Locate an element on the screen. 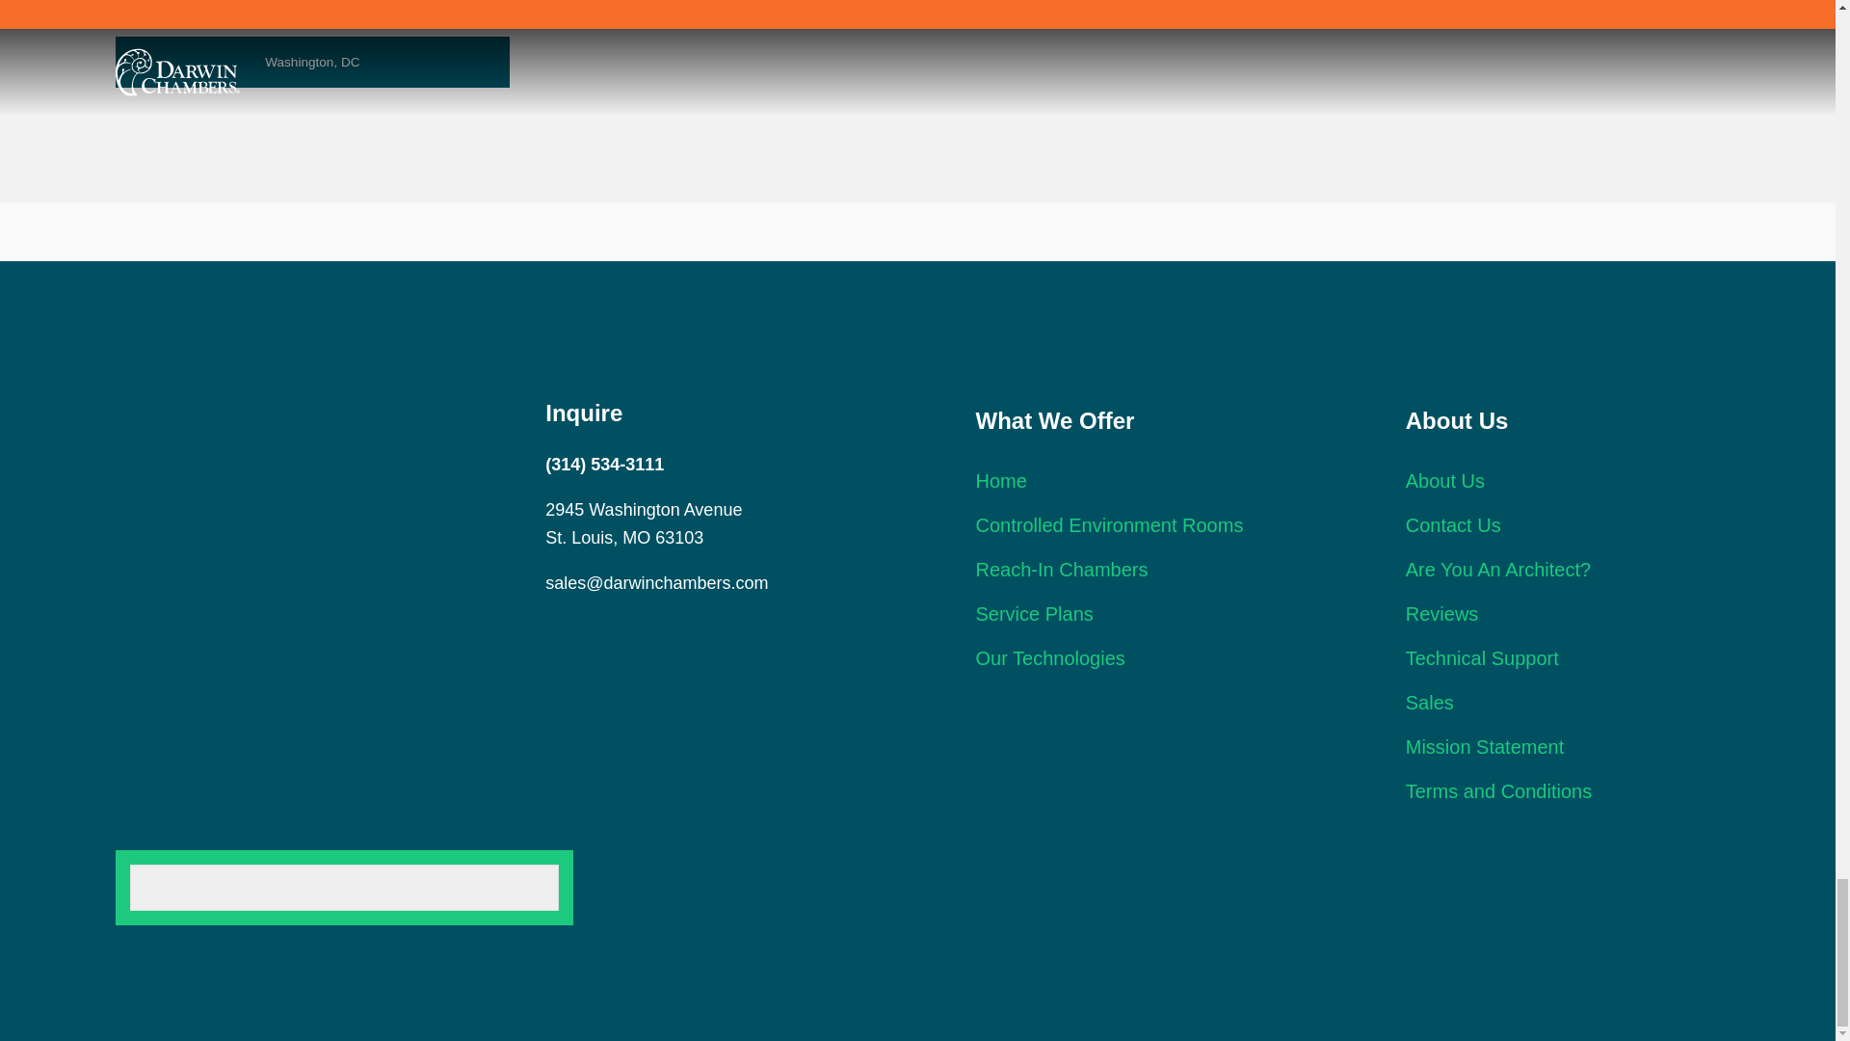  Controlled Environment Rooms is located at coordinates (1108, 524).